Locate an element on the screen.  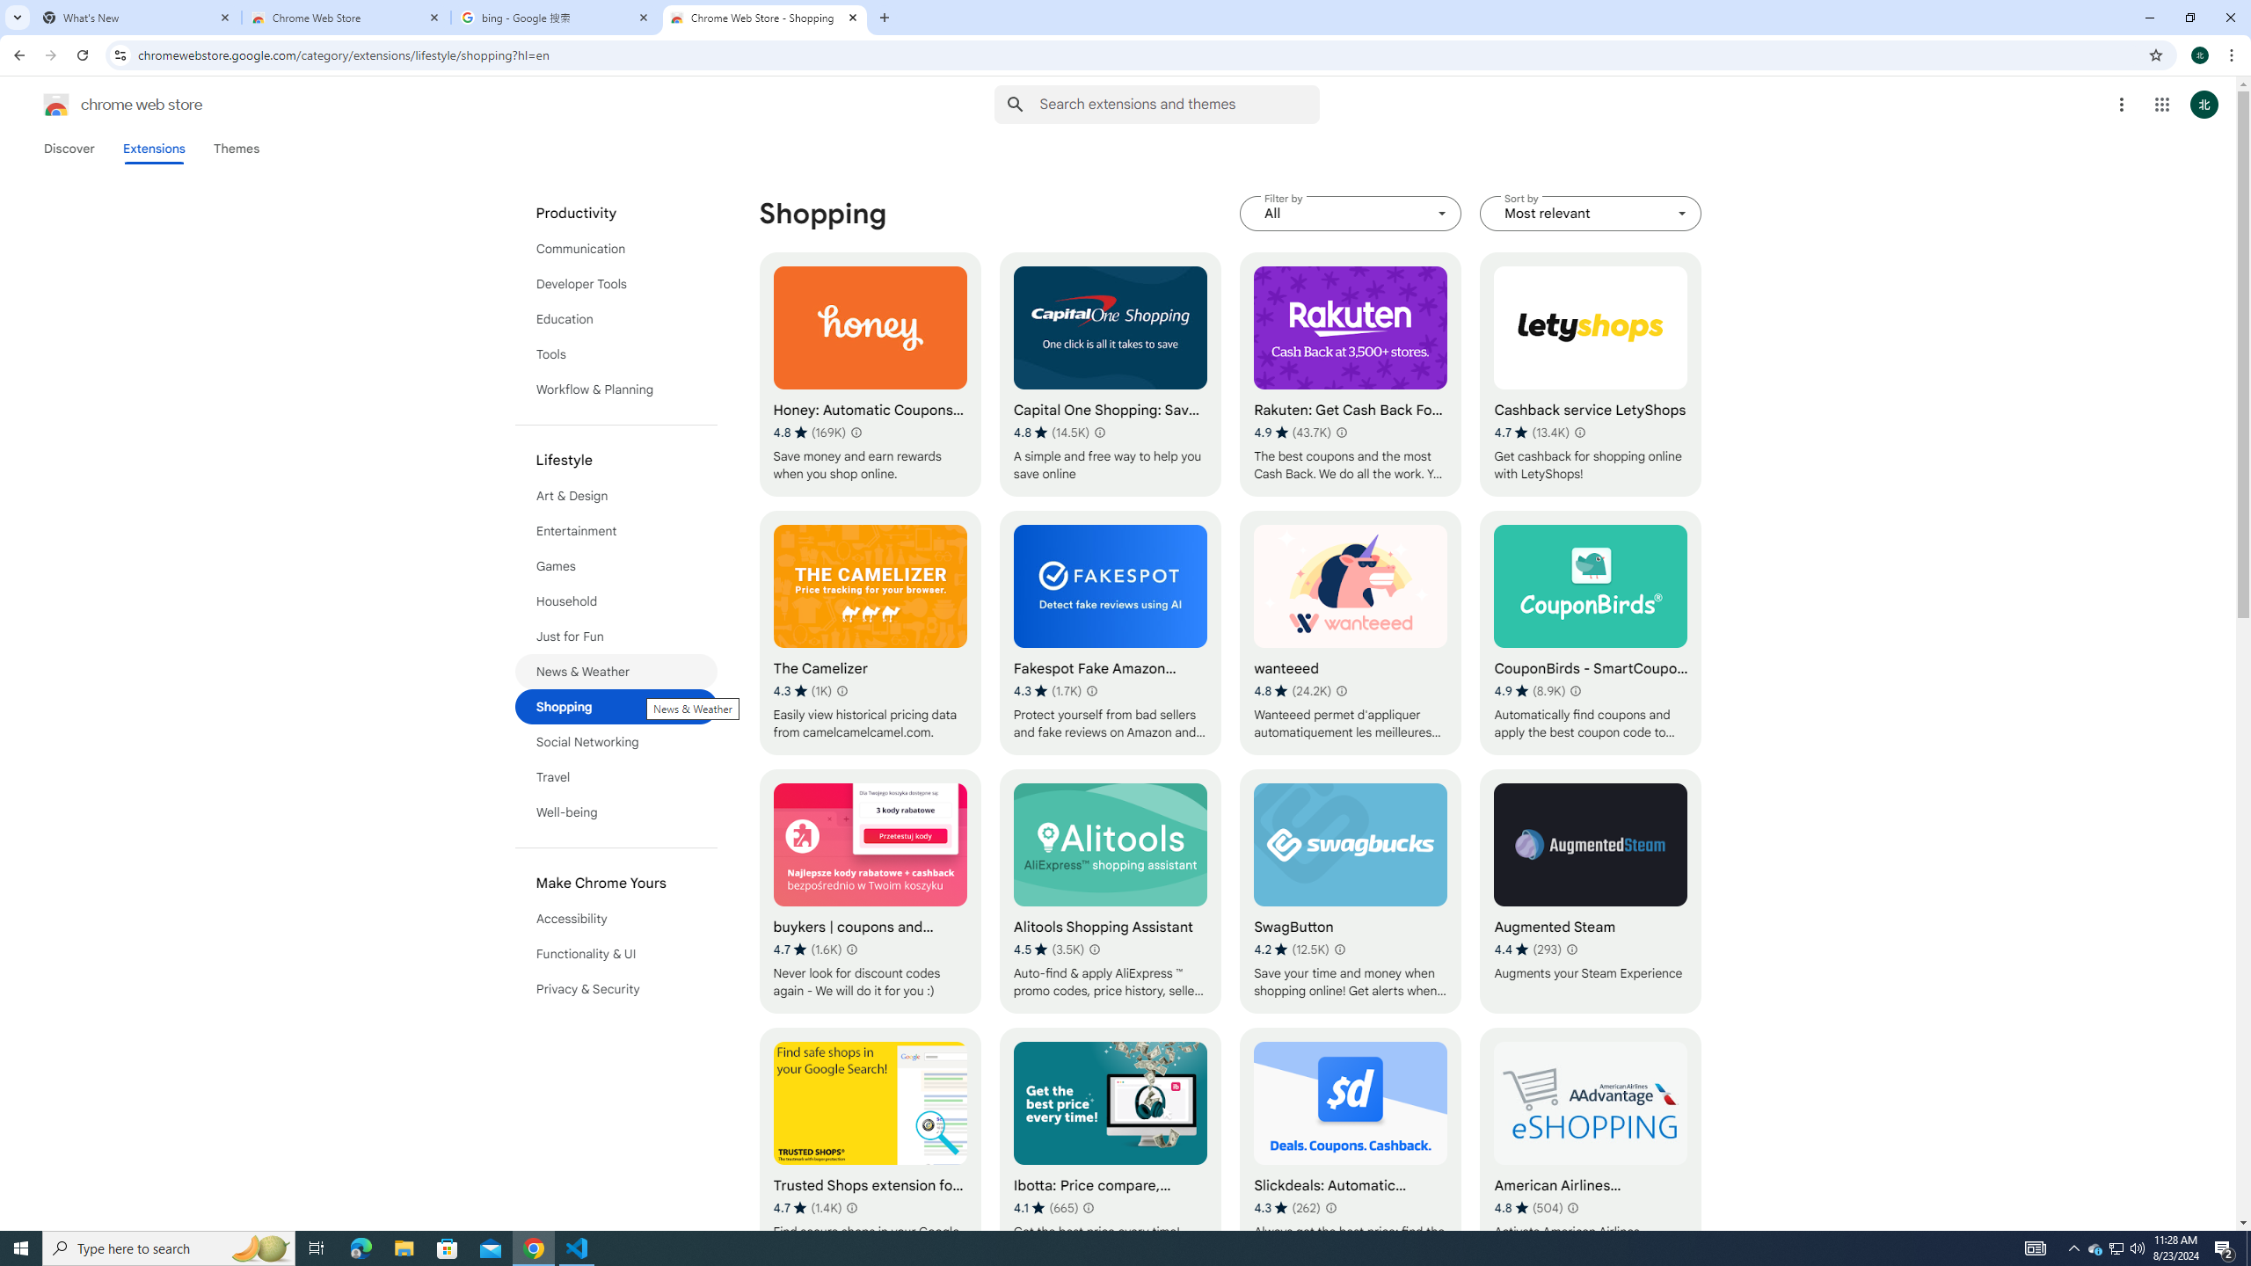
Average rating 4.8 out of 5 stars. 504 ratings. is located at coordinates (1529, 1207).